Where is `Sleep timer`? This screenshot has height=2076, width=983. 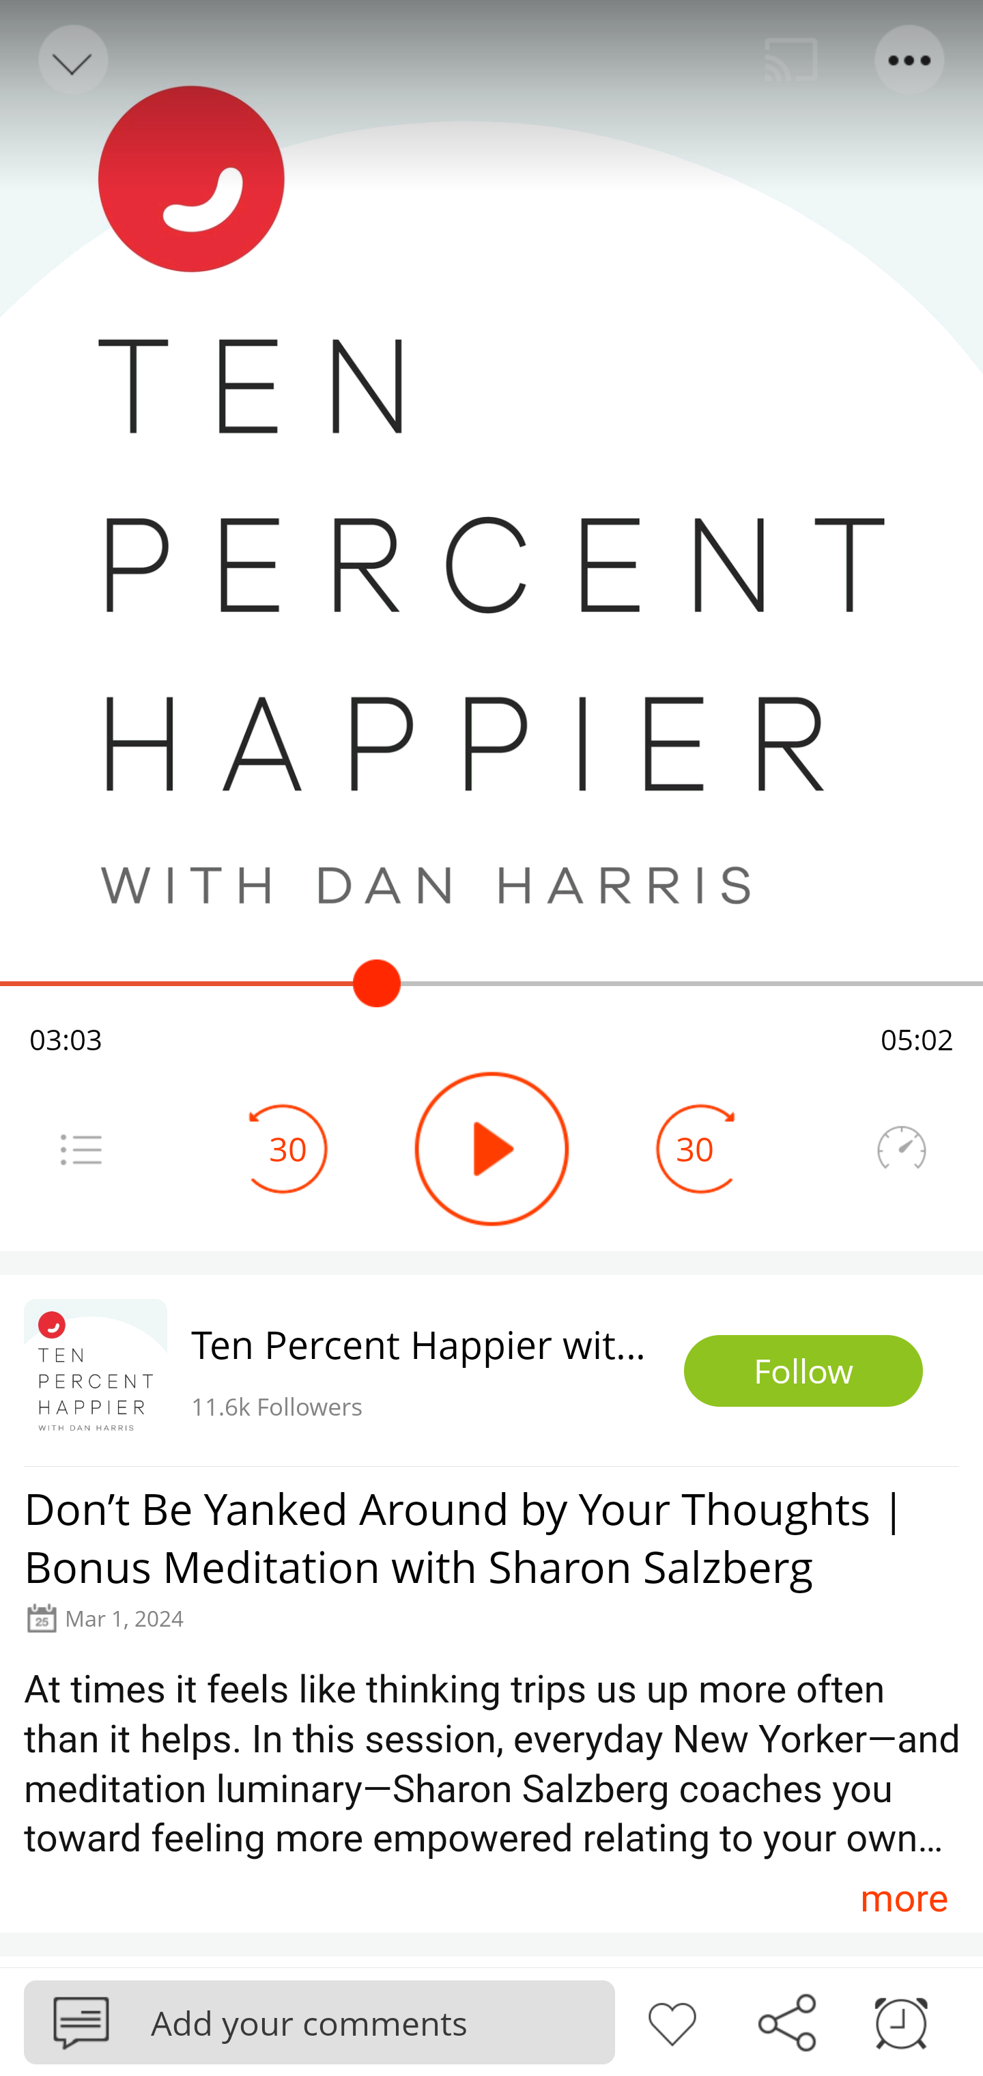
Sleep timer is located at coordinates (901, 2021).